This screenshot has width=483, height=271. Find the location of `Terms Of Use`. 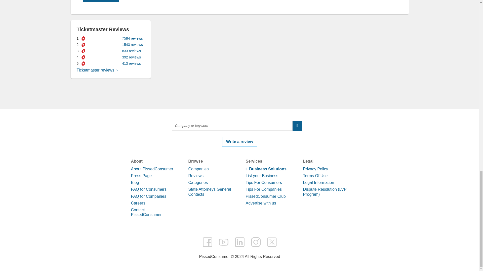

Terms Of Use is located at coordinates (315, 176).